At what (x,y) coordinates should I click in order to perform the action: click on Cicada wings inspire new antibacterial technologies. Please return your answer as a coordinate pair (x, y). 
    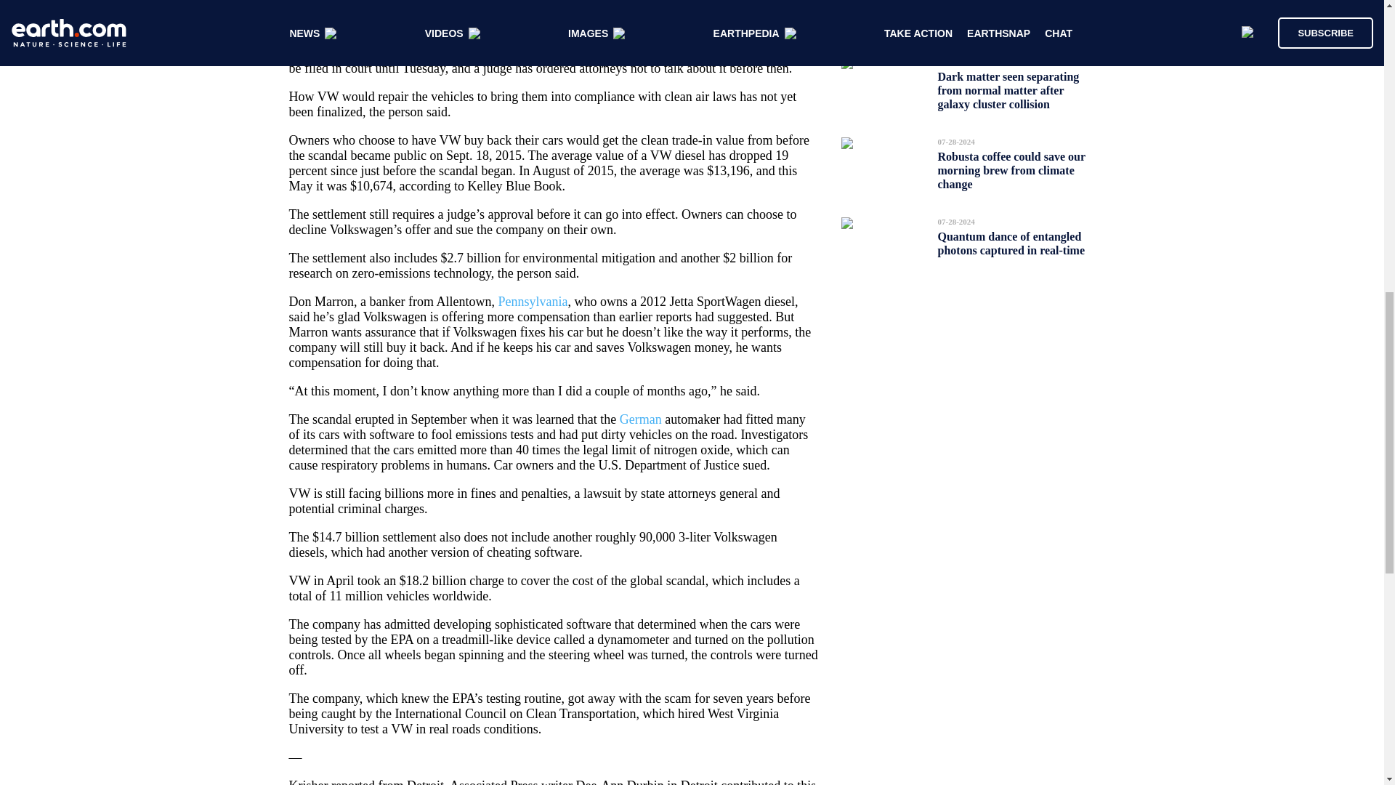
    Looking at the image, I should click on (1000, 12).